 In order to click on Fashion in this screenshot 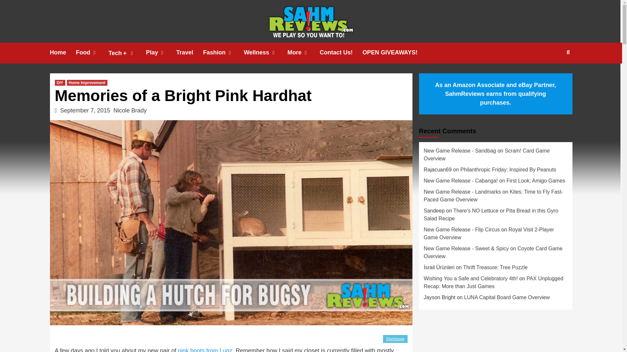, I will do `click(223, 52)`.